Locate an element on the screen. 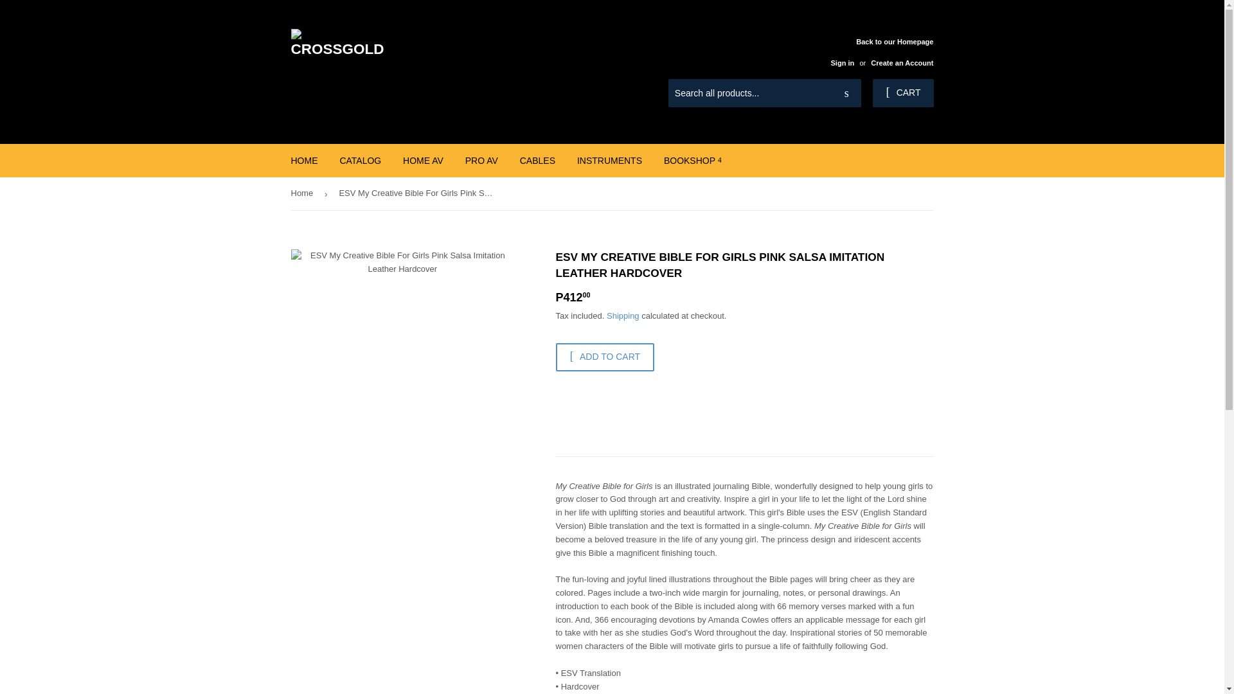 This screenshot has width=1234, height=694. CATALOG is located at coordinates (360, 161).